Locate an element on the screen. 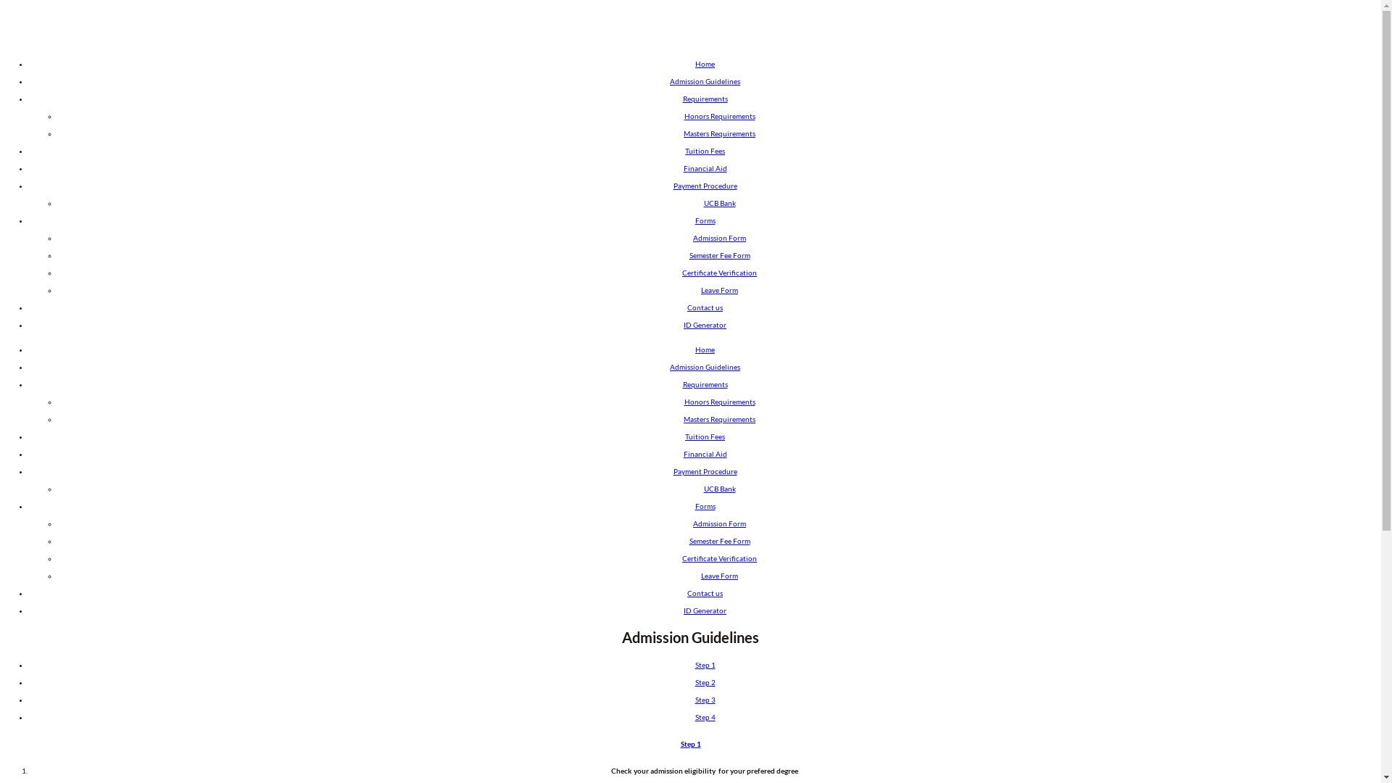 This screenshot has width=1392, height=783. Tuition Fees is located at coordinates (705, 436).